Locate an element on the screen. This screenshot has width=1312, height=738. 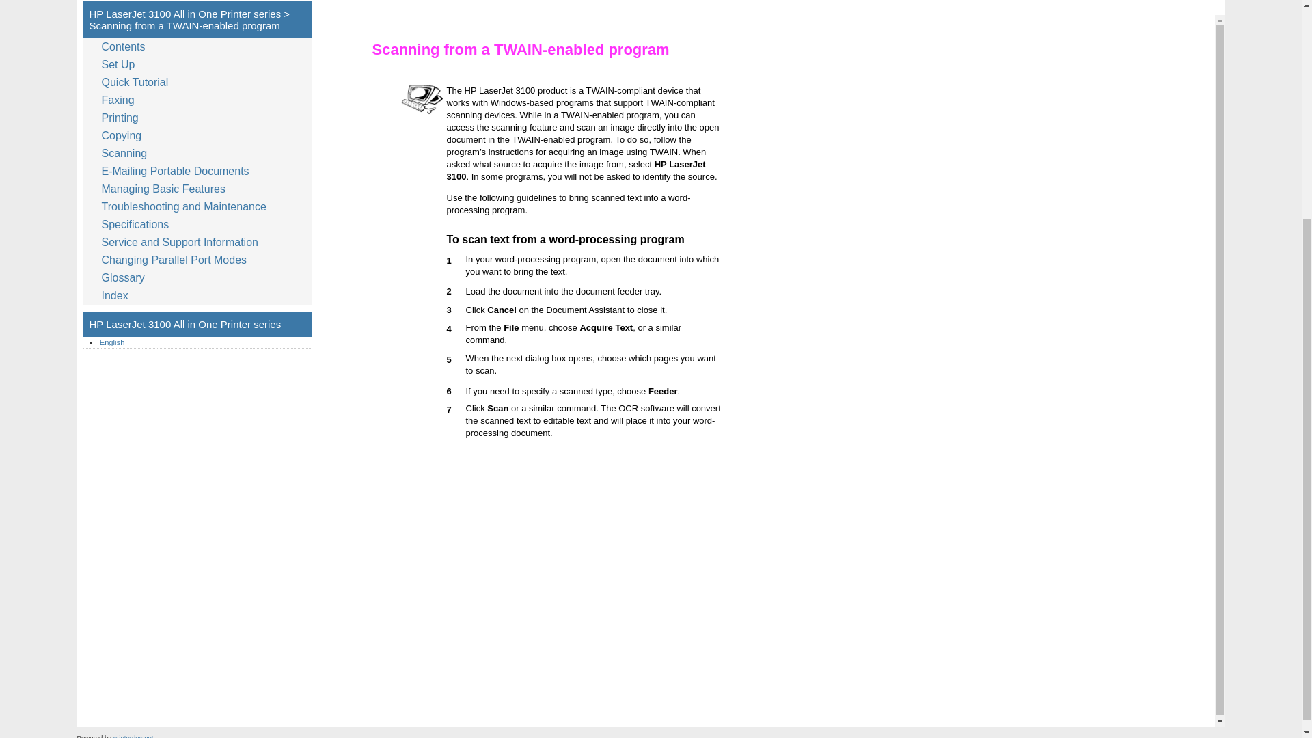
Advertisement is located at coordinates (433, 2).